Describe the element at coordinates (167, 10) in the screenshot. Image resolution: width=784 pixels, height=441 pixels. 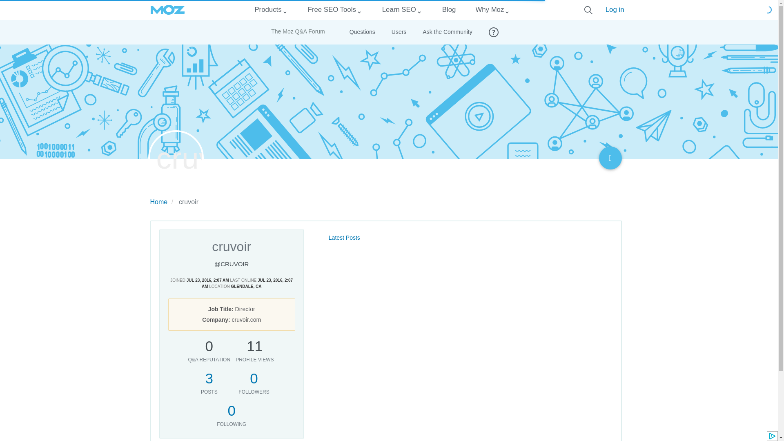
I see `Moz Home` at that location.